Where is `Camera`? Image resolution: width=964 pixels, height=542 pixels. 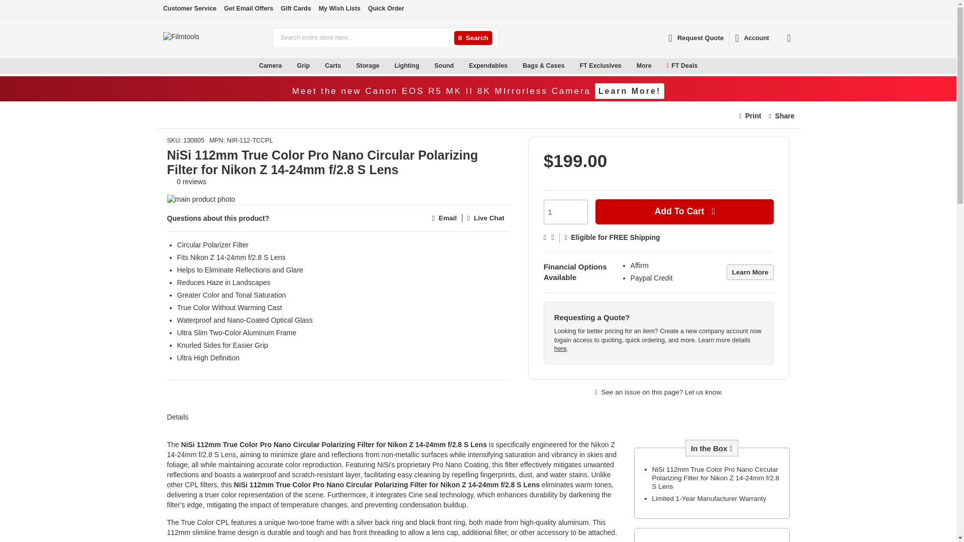
Camera is located at coordinates (271, 65).